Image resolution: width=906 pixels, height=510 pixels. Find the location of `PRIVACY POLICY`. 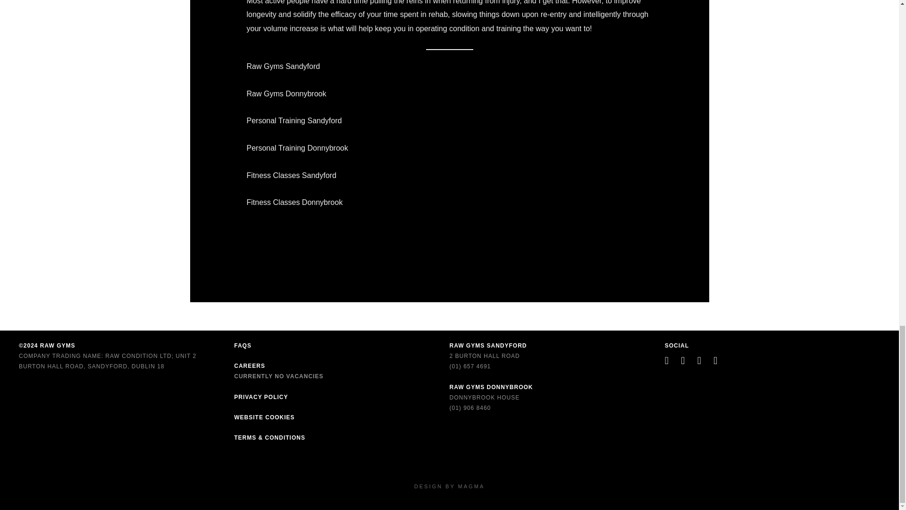

PRIVACY POLICY is located at coordinates (260, 397).